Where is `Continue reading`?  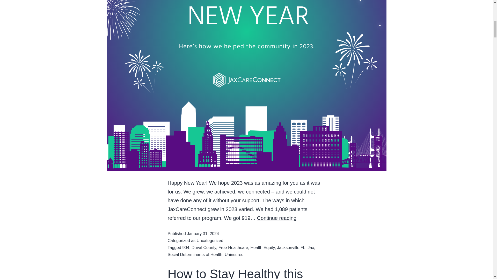
Continue reading is located at coordinates (276, 218).